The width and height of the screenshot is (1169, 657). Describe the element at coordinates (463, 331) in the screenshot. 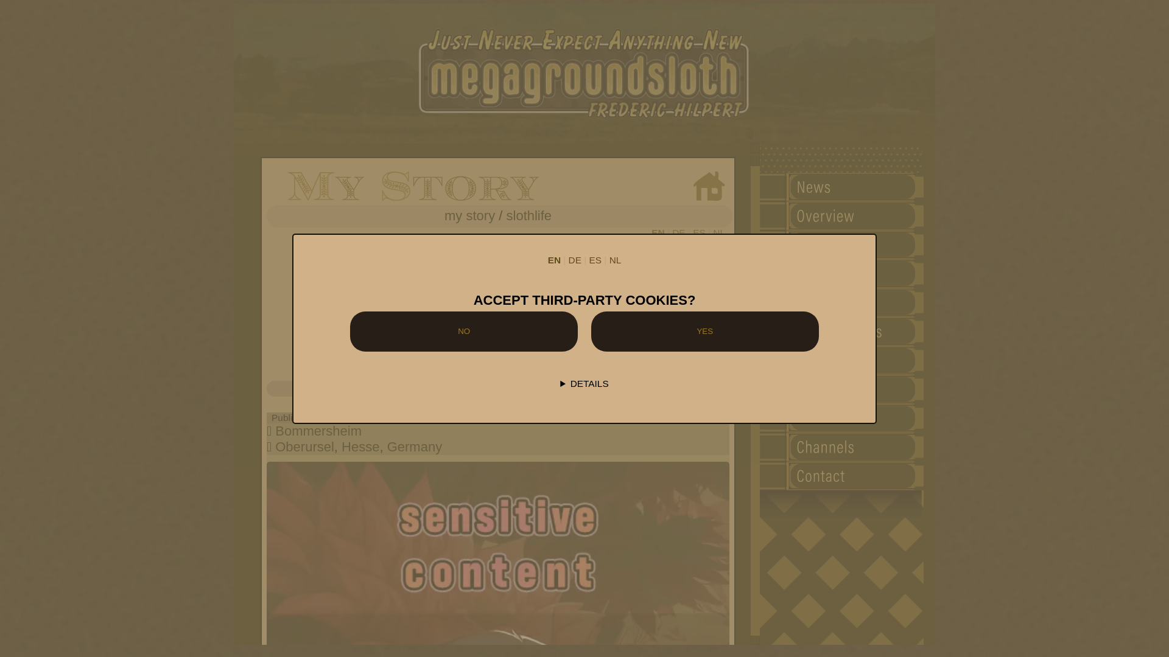

I see `NO` at that location.